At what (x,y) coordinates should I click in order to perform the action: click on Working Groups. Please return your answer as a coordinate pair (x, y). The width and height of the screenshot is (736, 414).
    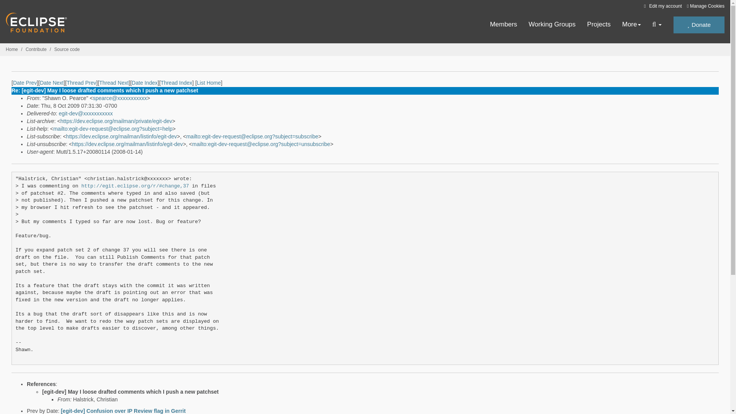
    Looking at the image, I should click on (552, 25).